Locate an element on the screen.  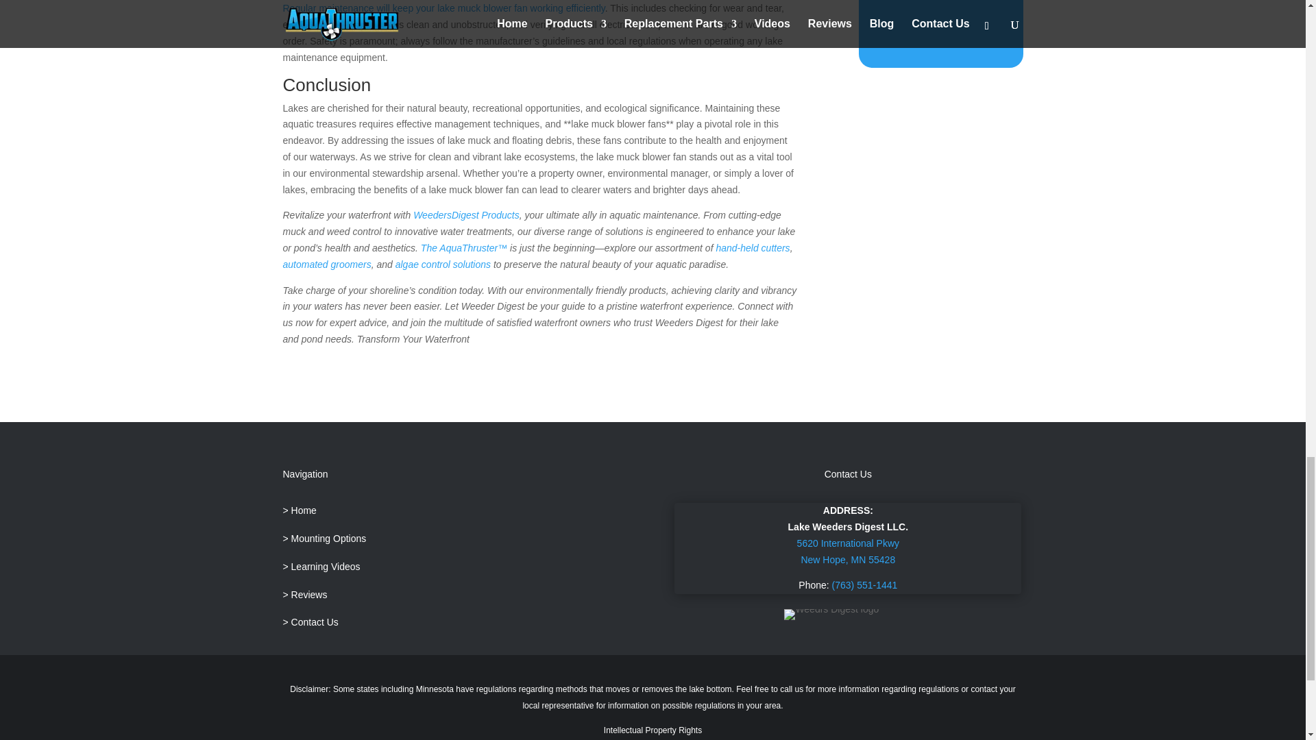
5620 International Pkwy is located at coordinates (848, 543).